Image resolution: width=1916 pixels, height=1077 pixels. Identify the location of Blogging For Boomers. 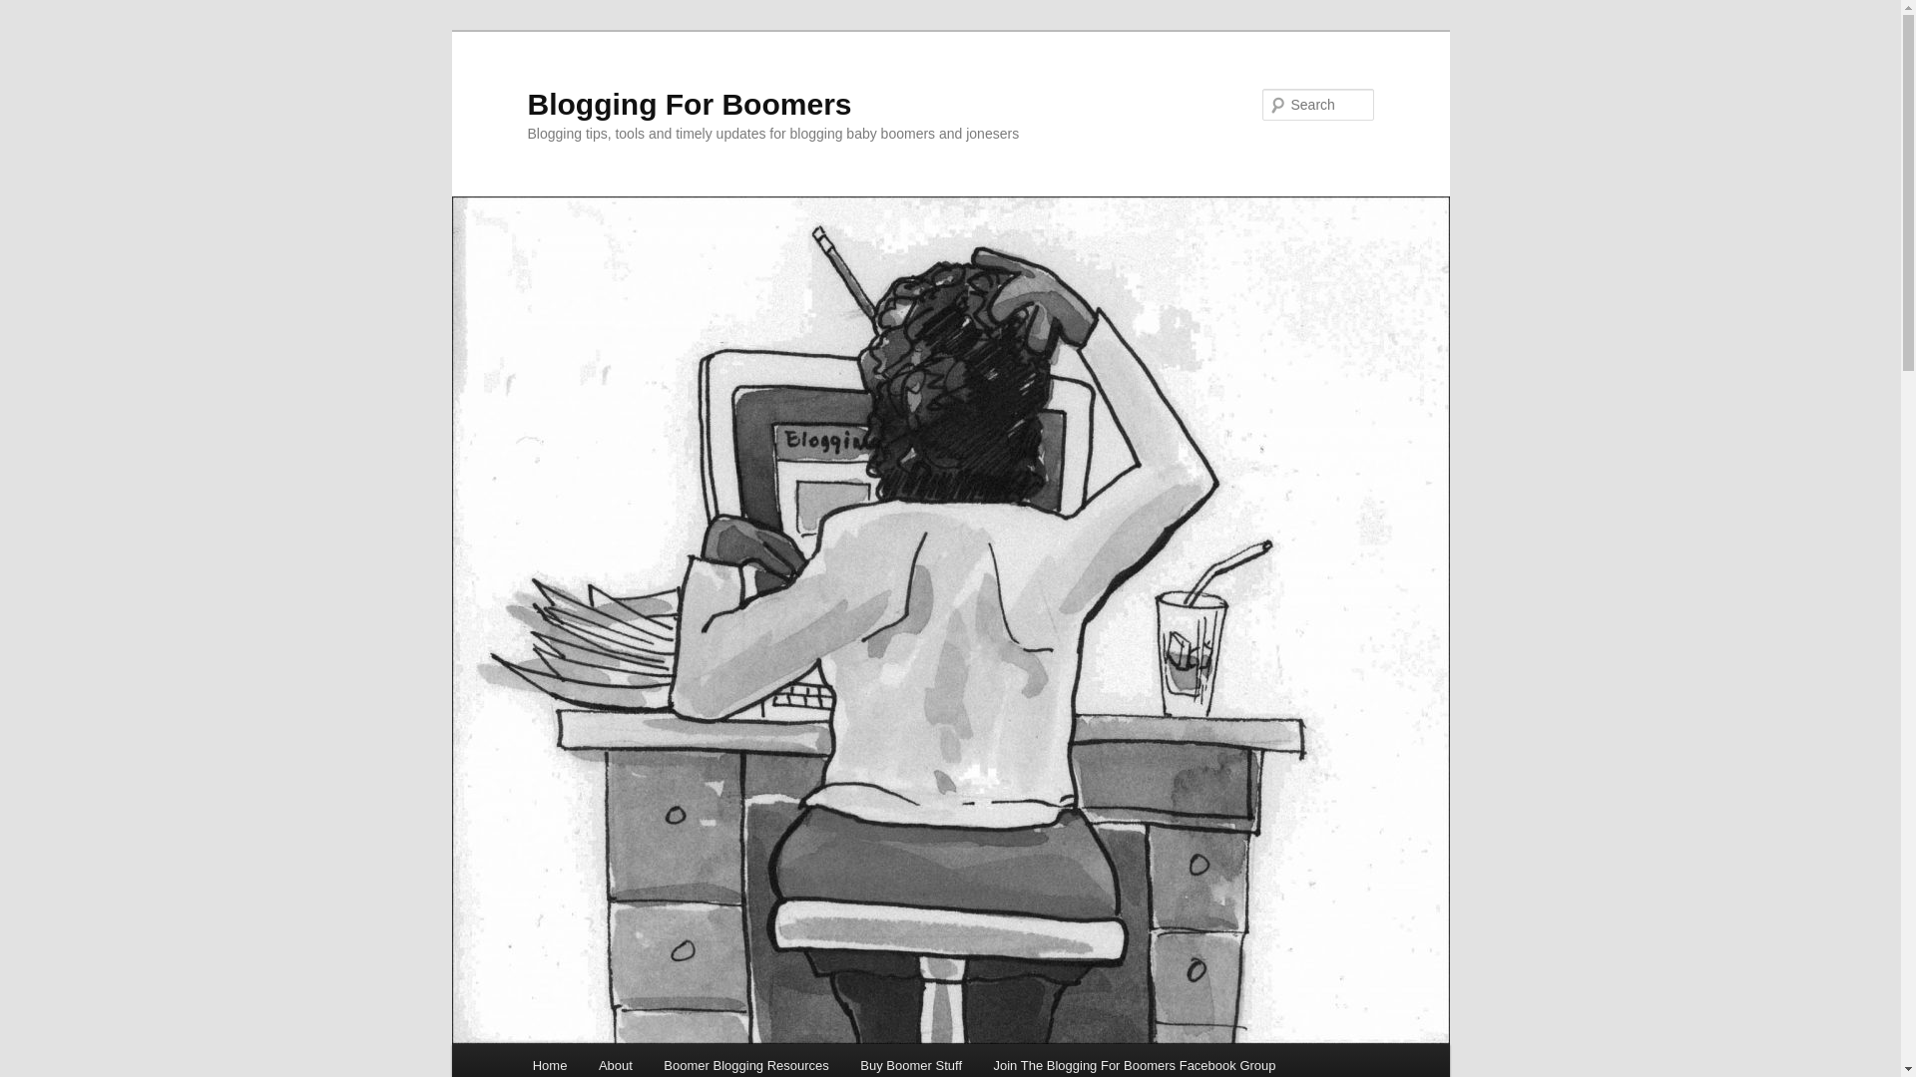
(689, 104).